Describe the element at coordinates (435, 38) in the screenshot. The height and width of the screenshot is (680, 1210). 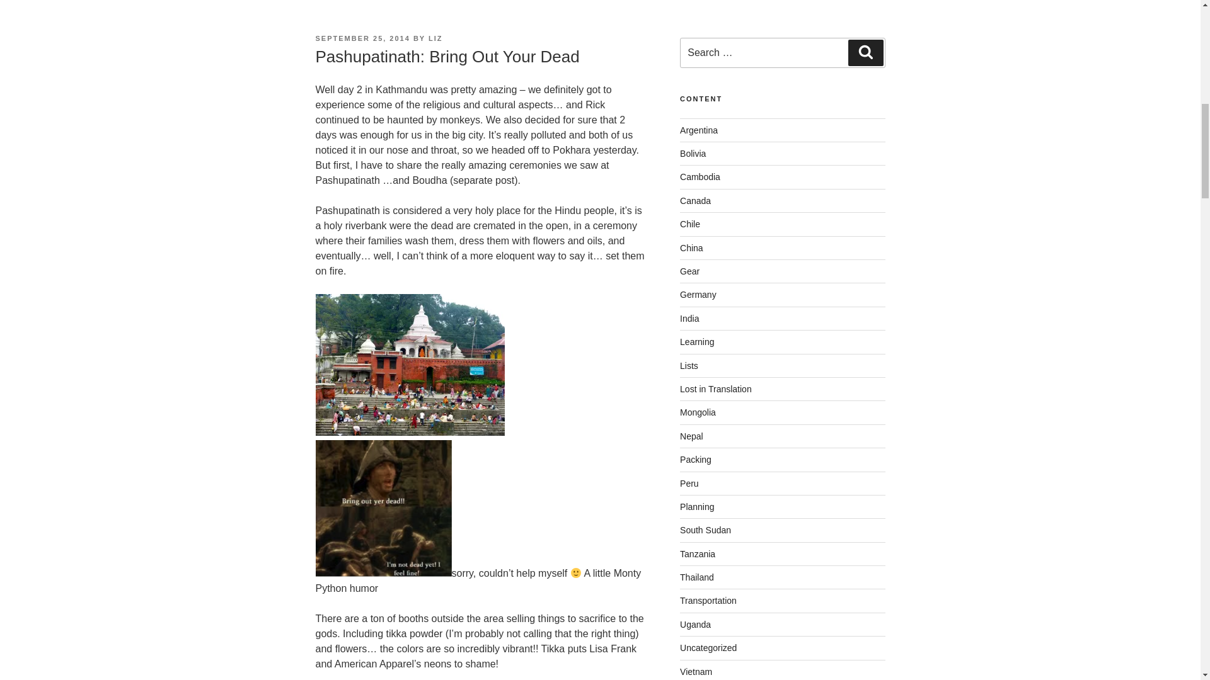
I see `LIZ` at that location.